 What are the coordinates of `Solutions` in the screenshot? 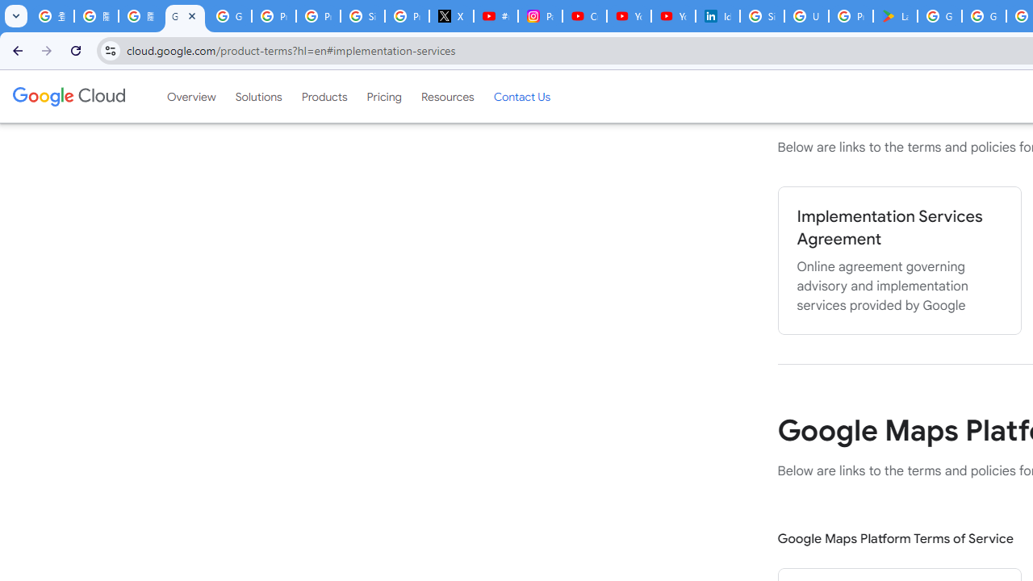 It's located at (258, 96).